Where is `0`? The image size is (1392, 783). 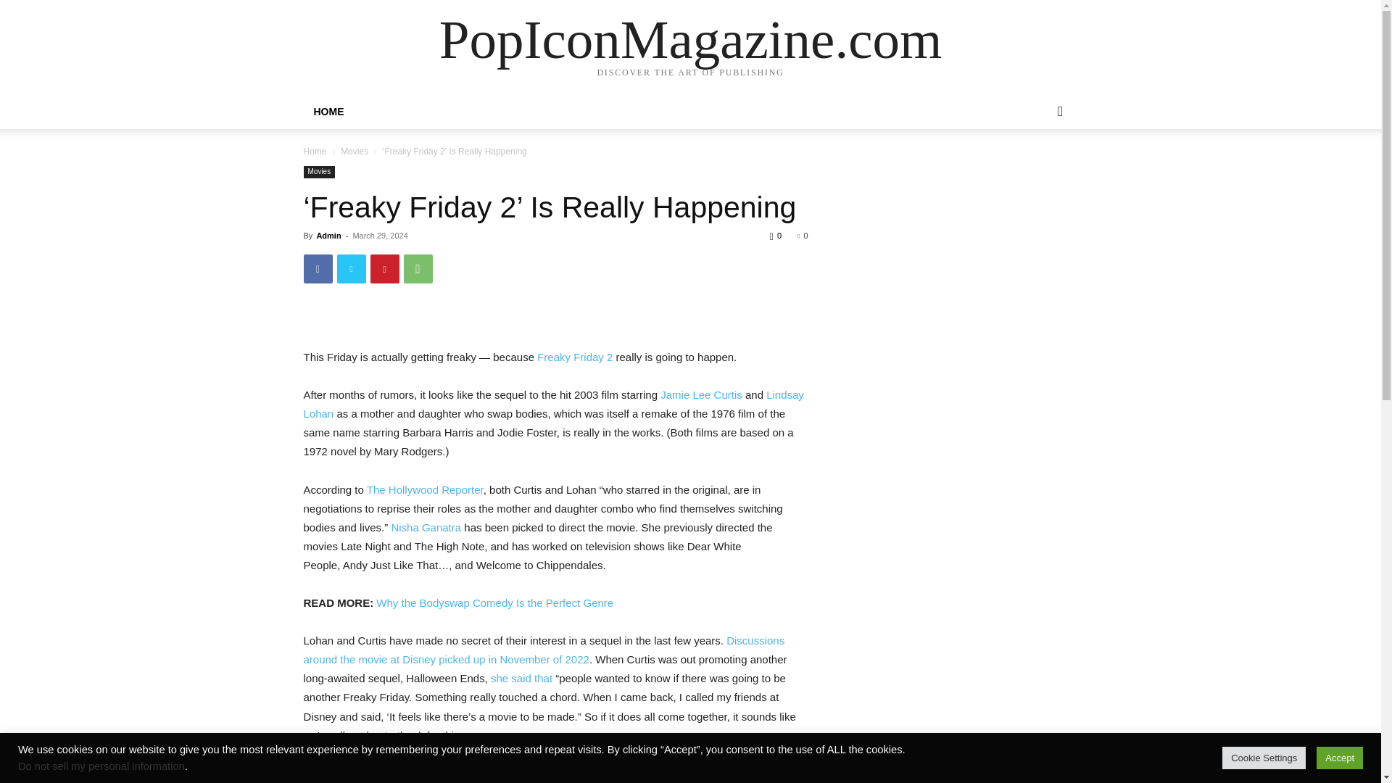 0 is located at coordinates (802, 235).